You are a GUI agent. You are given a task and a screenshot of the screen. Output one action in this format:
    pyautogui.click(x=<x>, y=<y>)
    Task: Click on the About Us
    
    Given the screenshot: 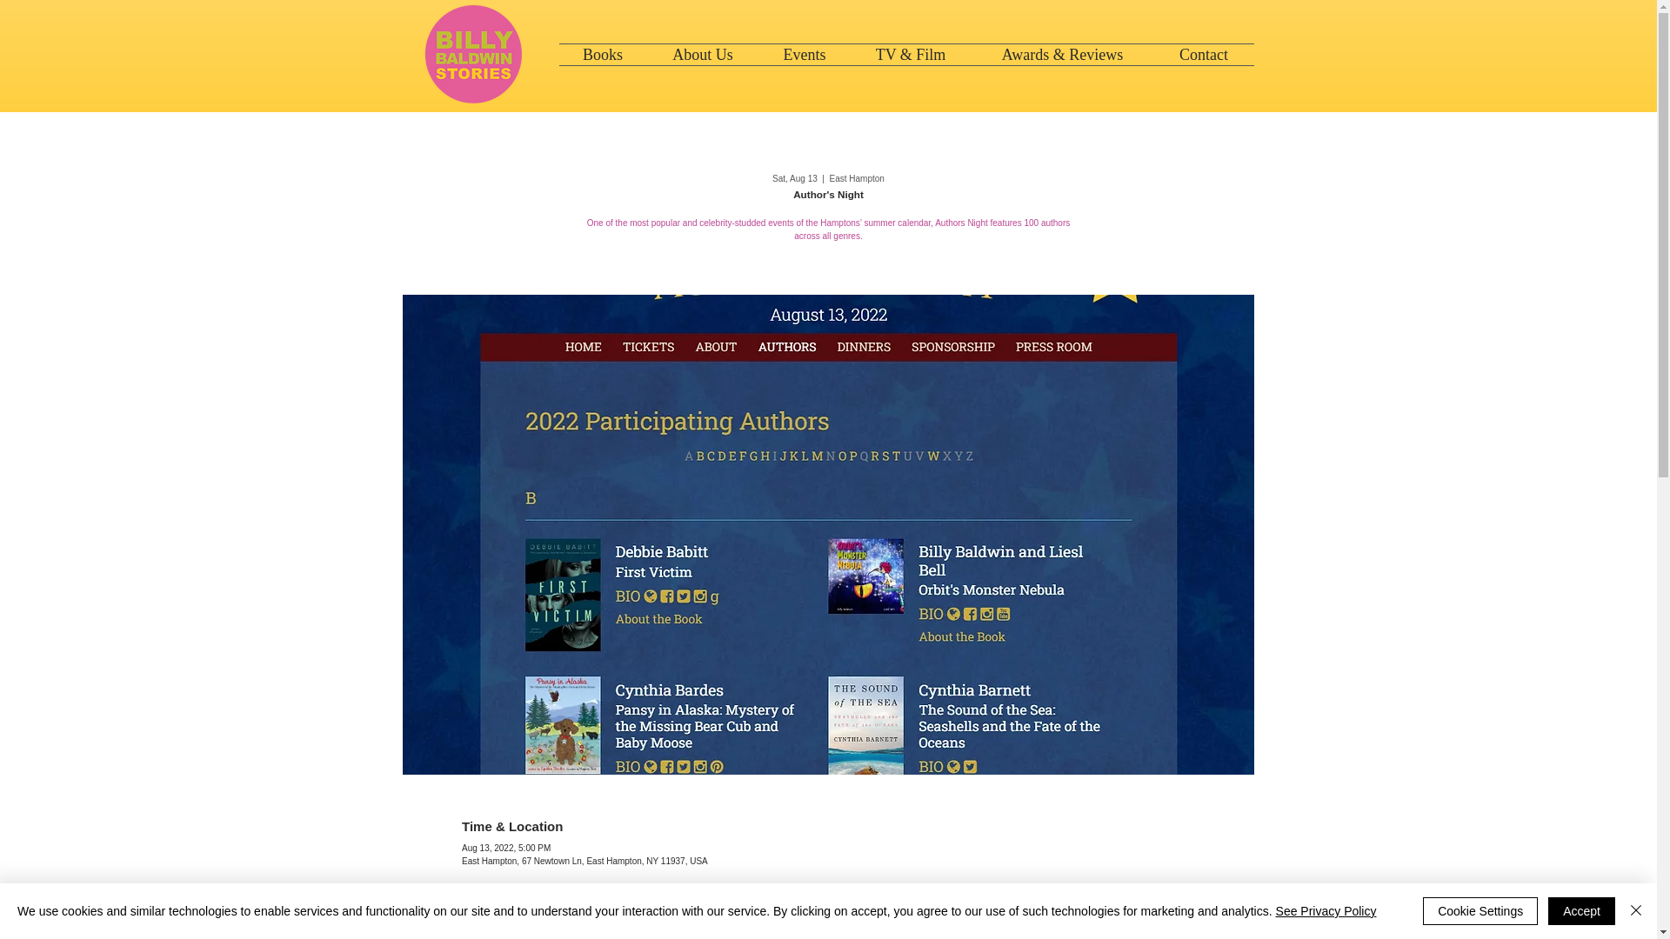 What is the action you would take?
    pyautogui.click(x=703, y=54)
    